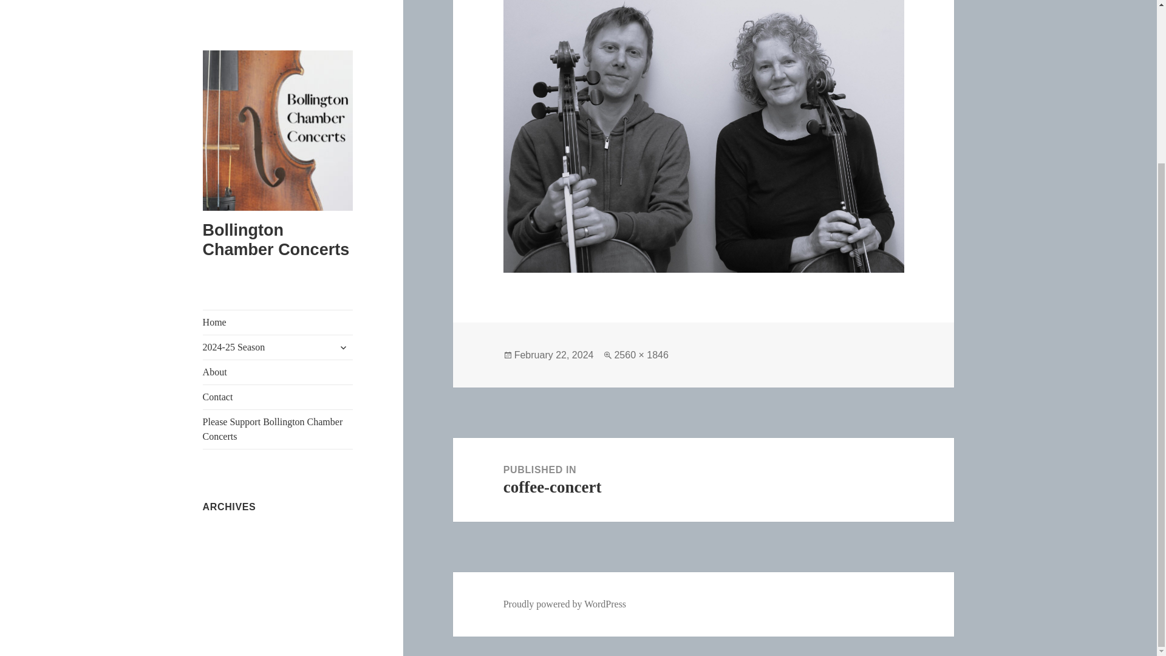  What do you see at coordinates (276, 31) in the screenshot?
I see `Please Support Bollington Chamber Concerts` at bounding box center [276, 31].